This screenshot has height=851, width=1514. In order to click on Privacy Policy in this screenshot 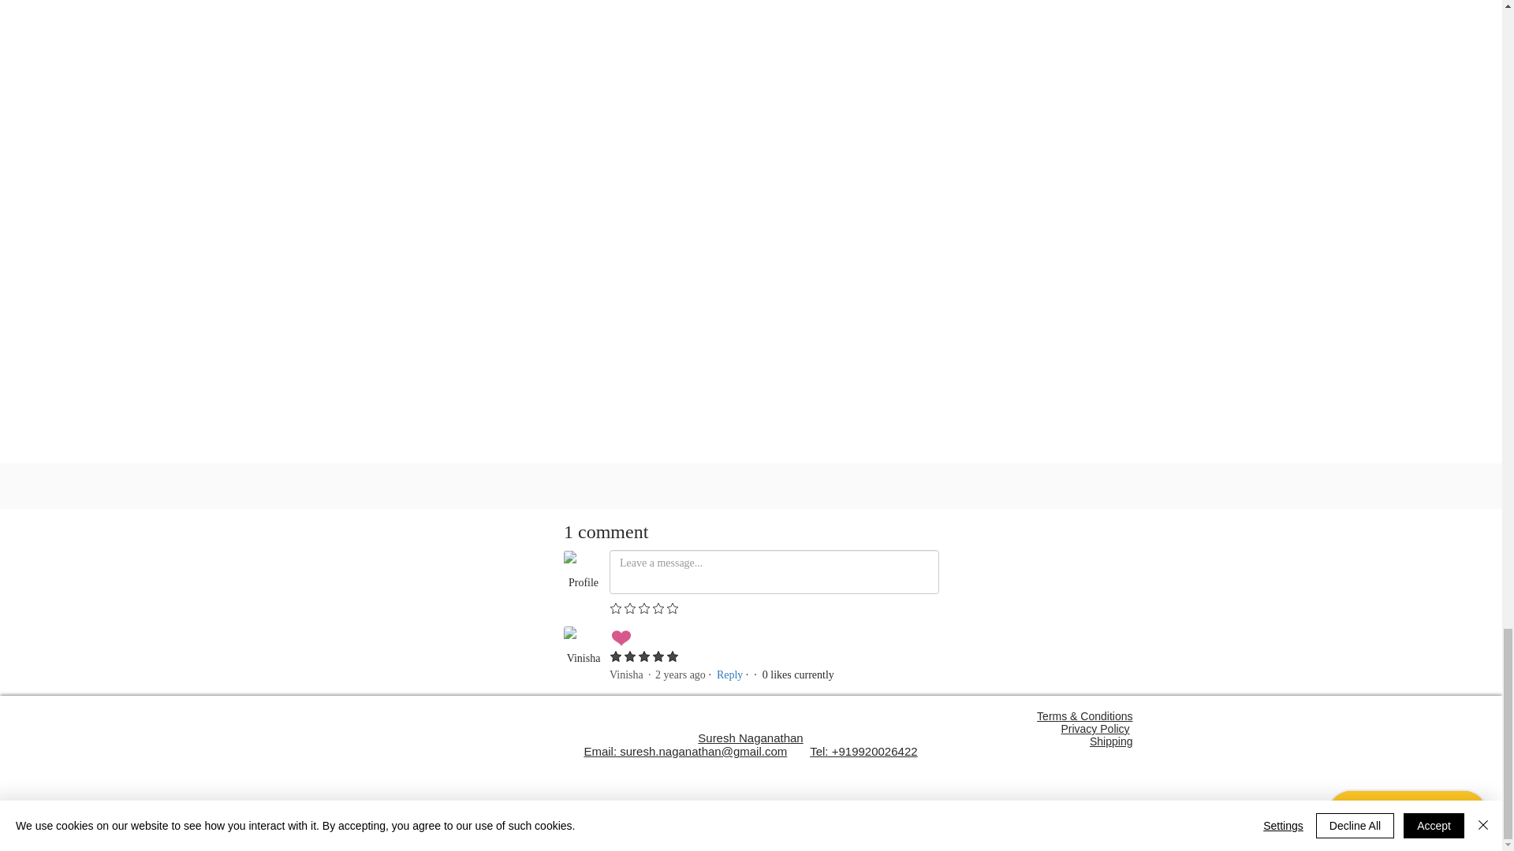, I will do `click(1094, 728)`.